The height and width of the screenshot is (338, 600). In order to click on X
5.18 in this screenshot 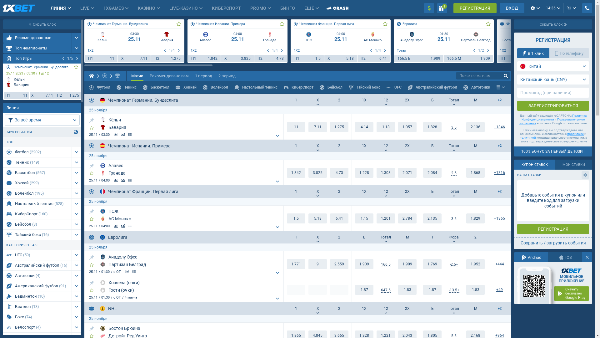, I will do `click(341, 59)`.